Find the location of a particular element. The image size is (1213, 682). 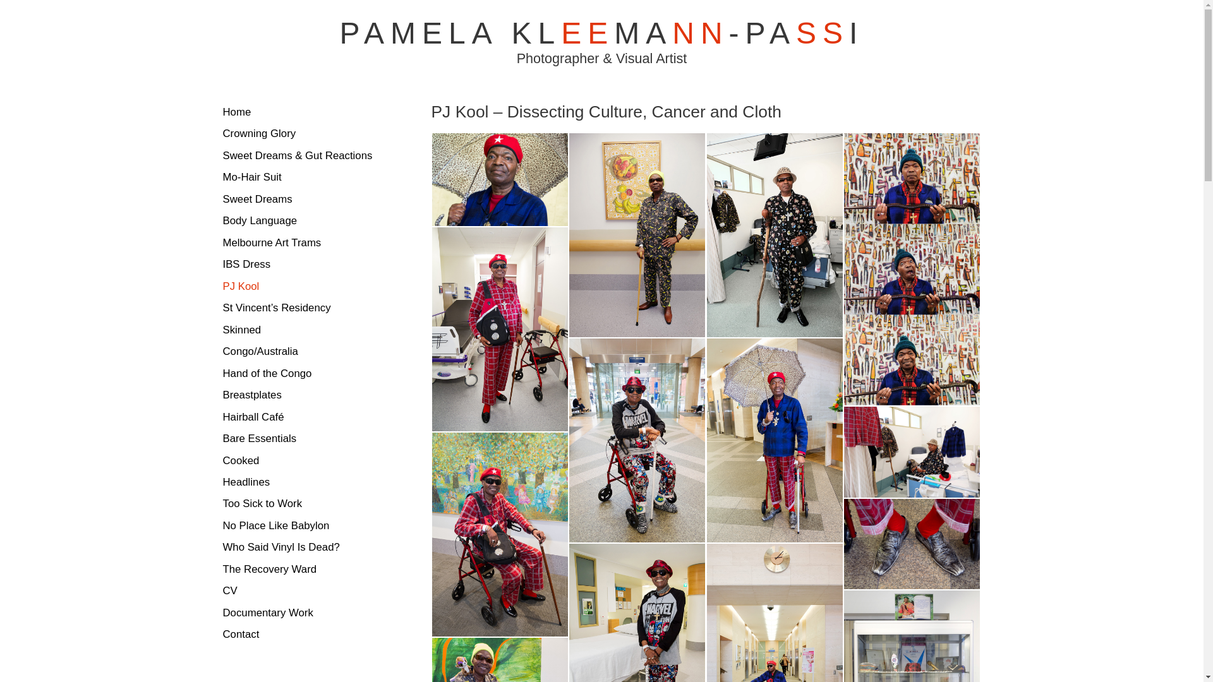

Skinned is located at coordinates (301, 330).